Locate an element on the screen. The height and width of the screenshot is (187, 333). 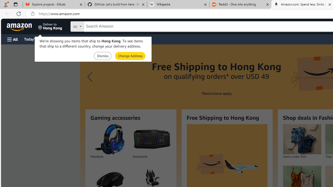
Jeans under $50 is located at coordinates (302, 139).